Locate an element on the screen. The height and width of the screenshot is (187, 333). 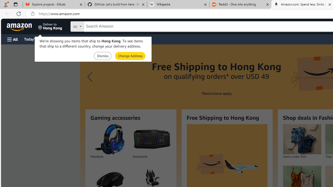
Jeans under $50 is located at coordinates (302, 139).